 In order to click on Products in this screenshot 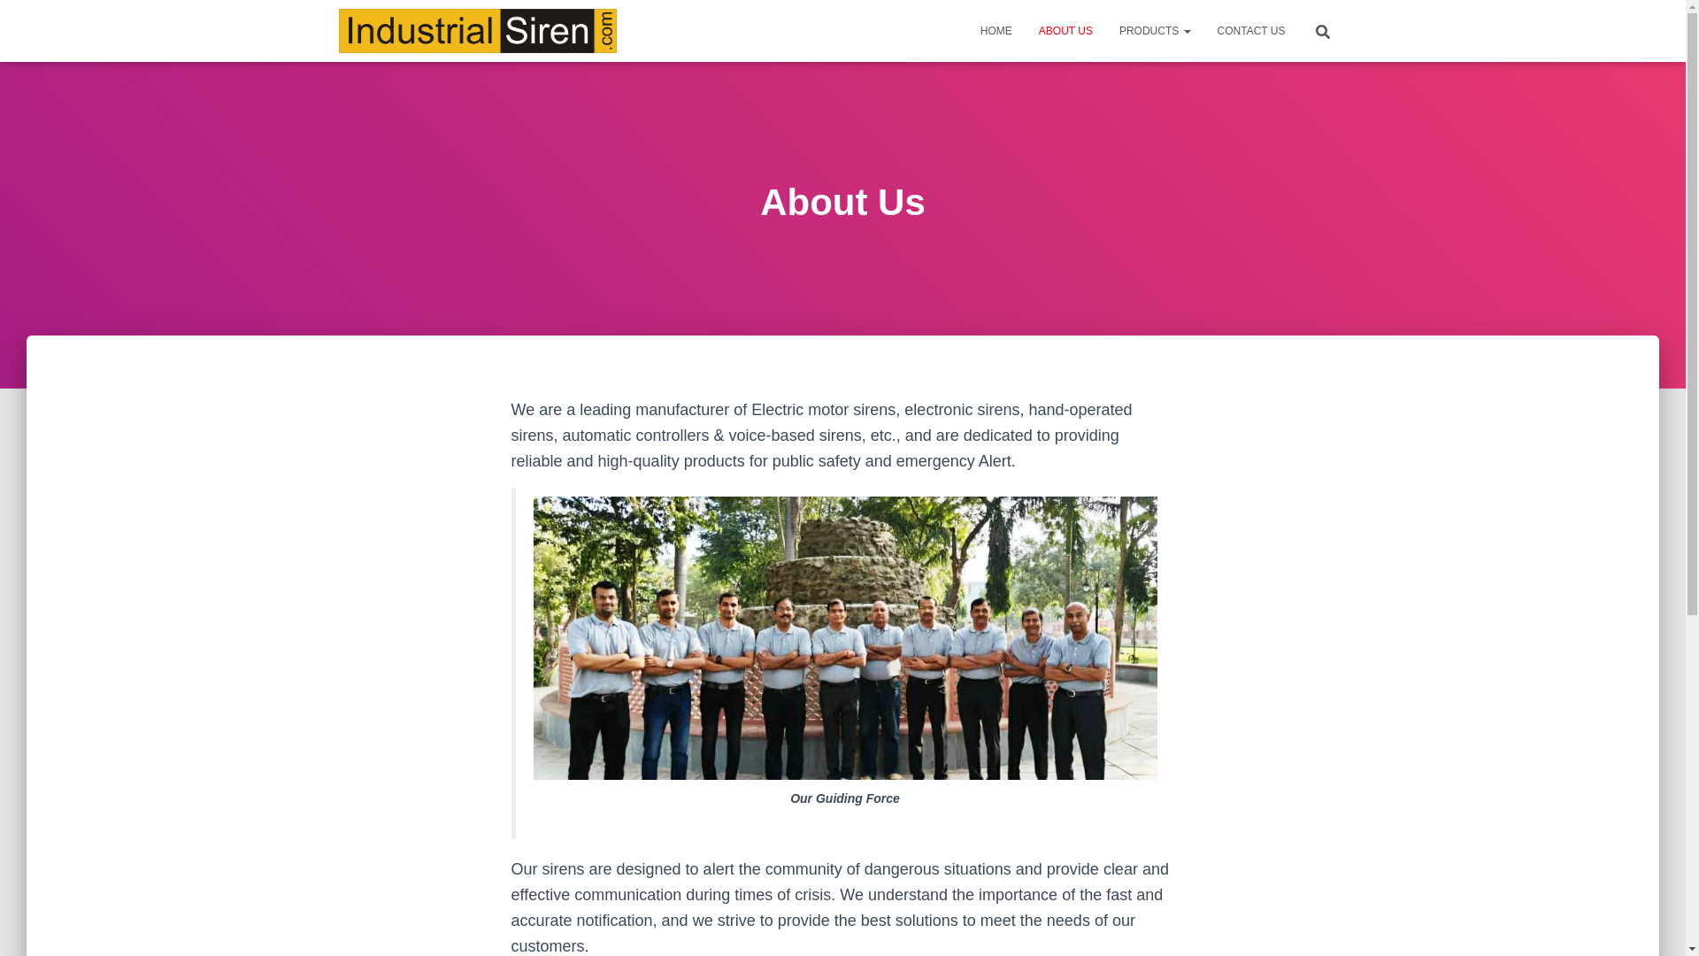, I will do `click(1155, 30)`.